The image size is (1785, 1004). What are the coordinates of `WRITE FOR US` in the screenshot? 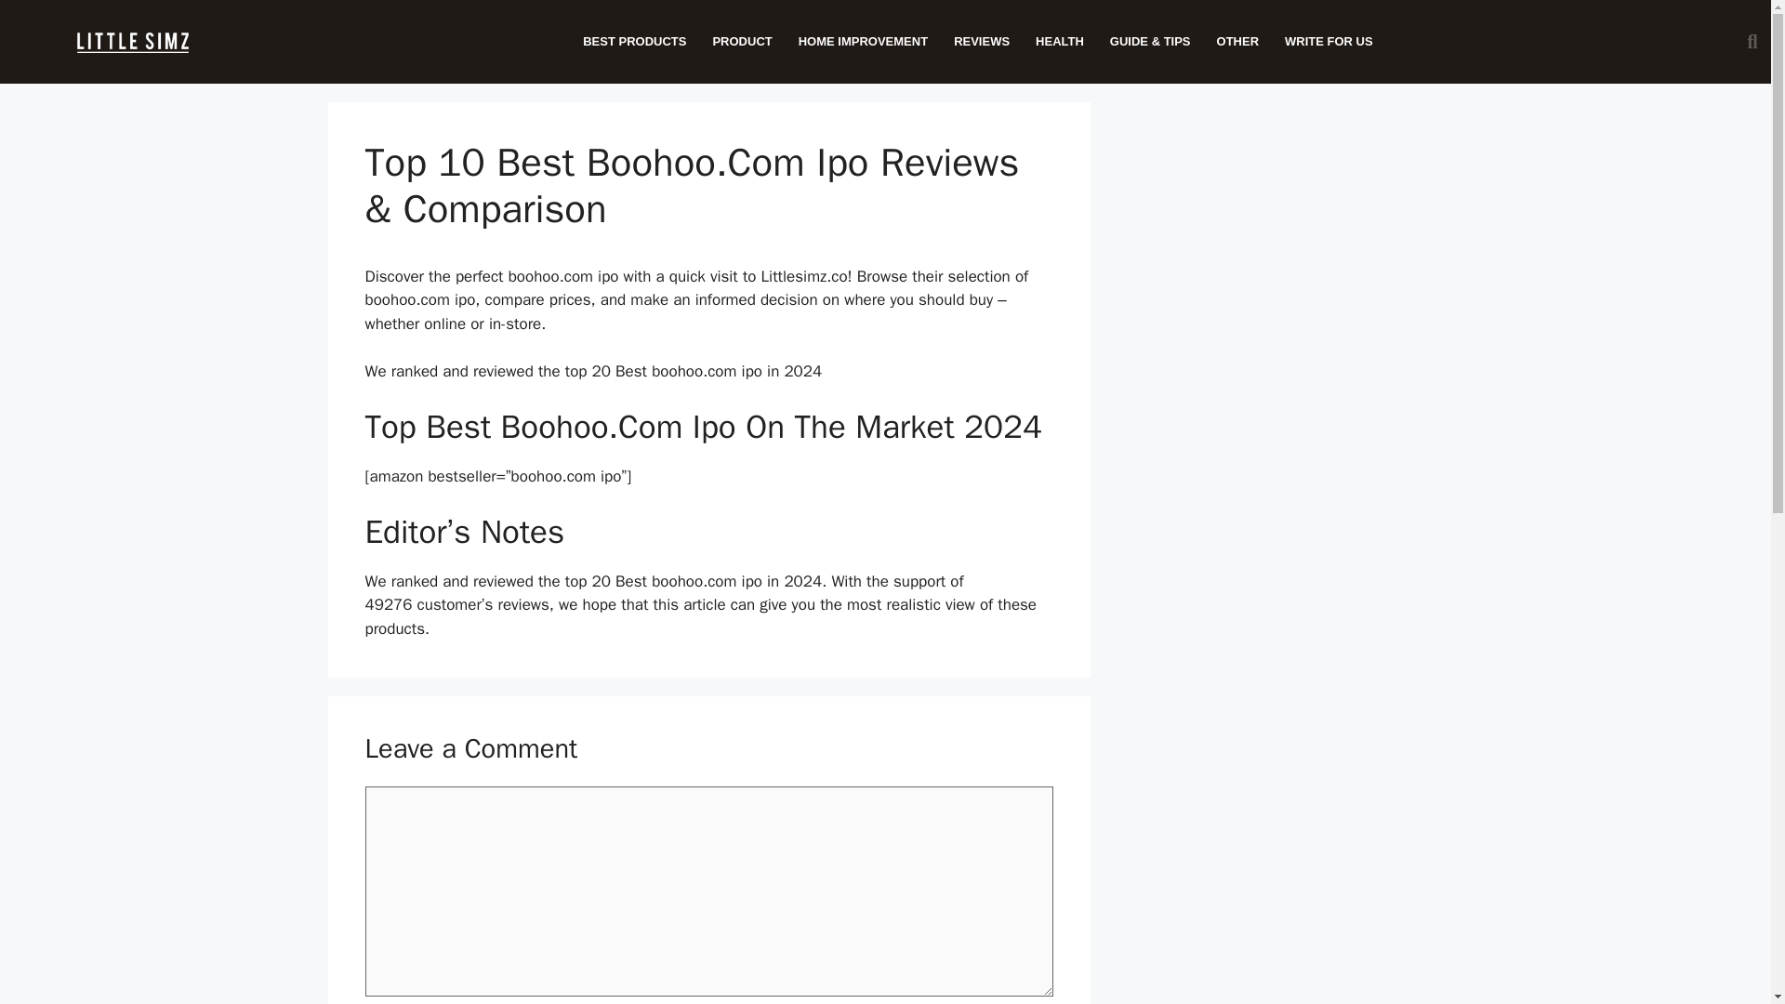 It's located at (1329, 41).